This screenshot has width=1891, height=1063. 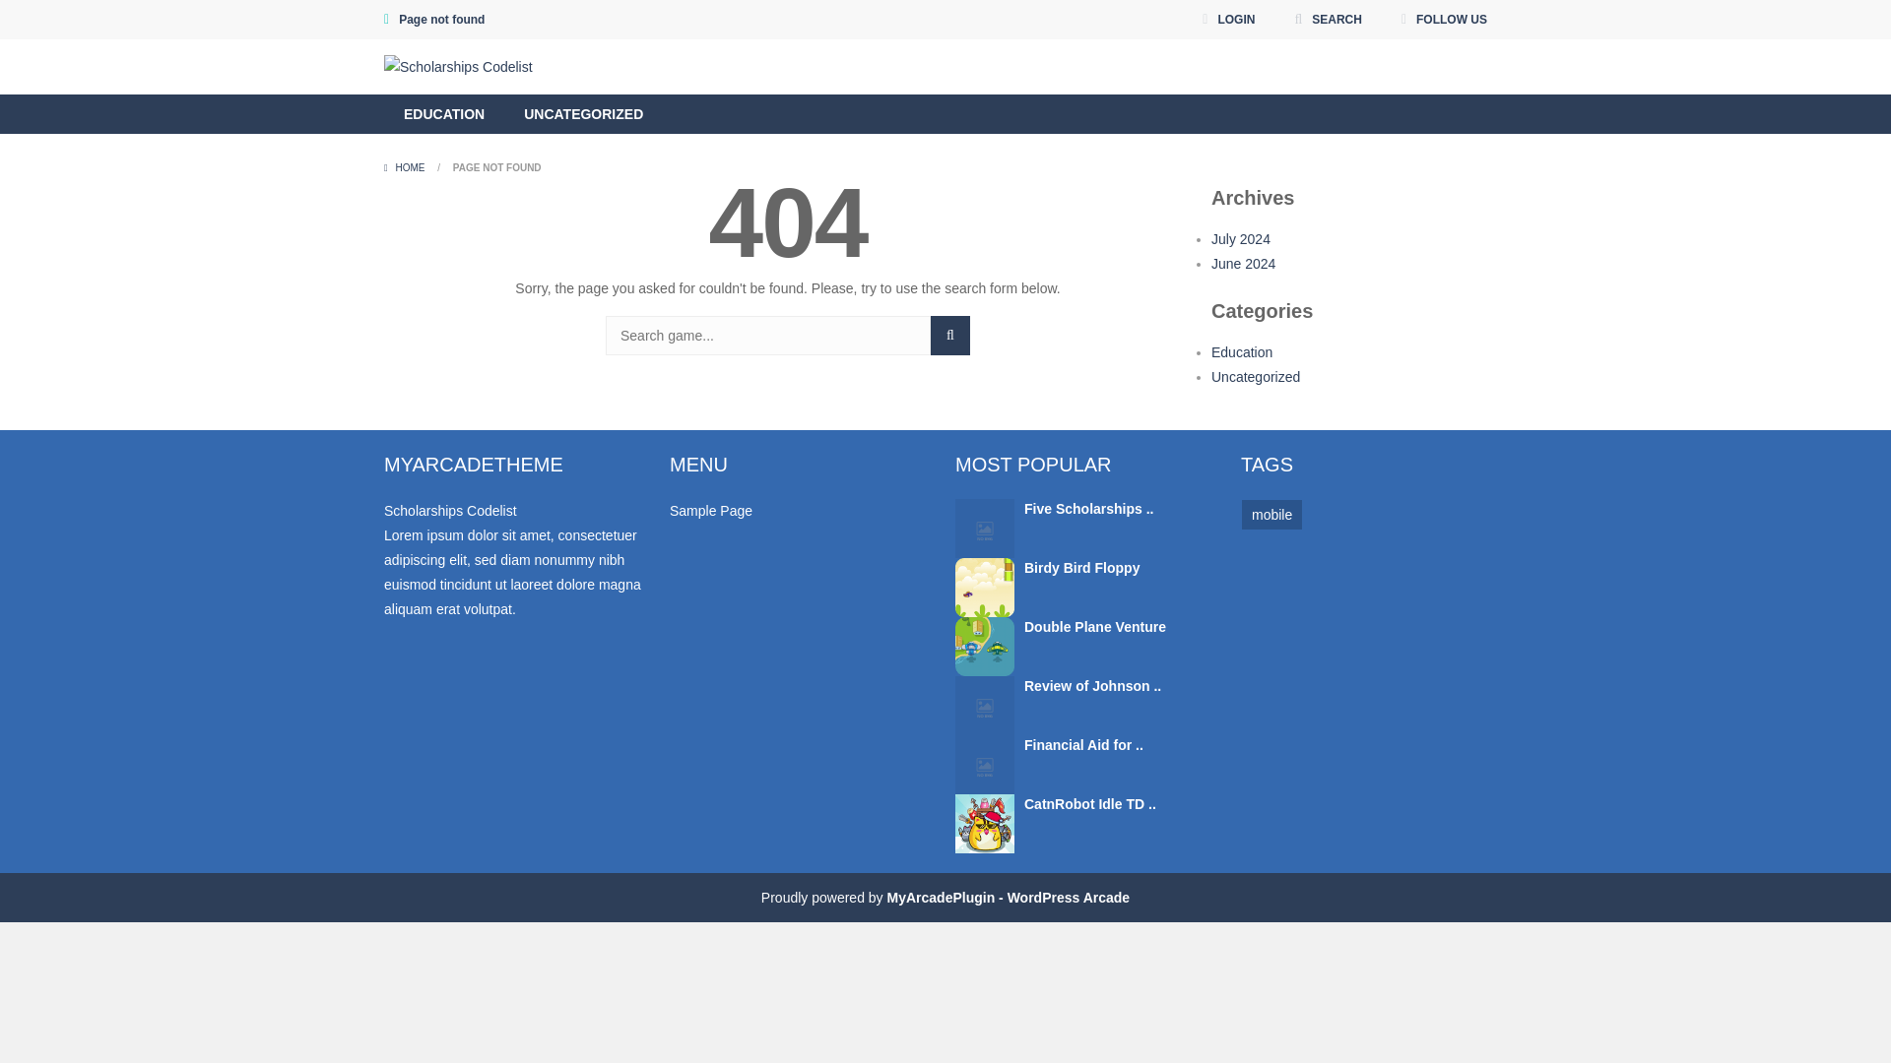 What do you see at coordinates (1083, 744) in the screenshot?
I see `Financial Aid for ..` at bounding box center [1083, 744].